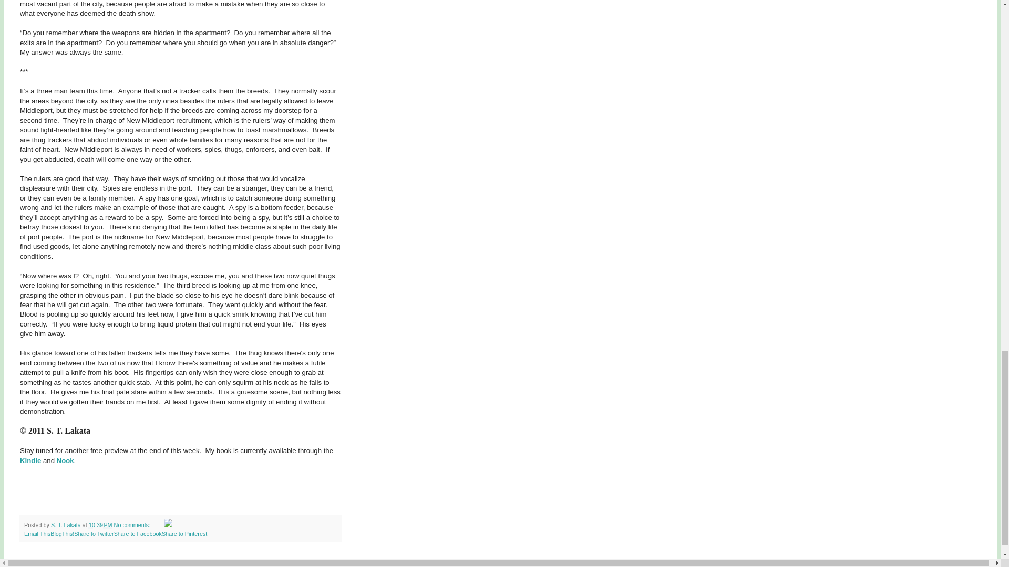 Image resolution: width=1009 pixels, height=567 pixels. What do you see at coordinates (167, 524) in the screenshot?
I see `Edit Post` at bounding box center [167, 524].